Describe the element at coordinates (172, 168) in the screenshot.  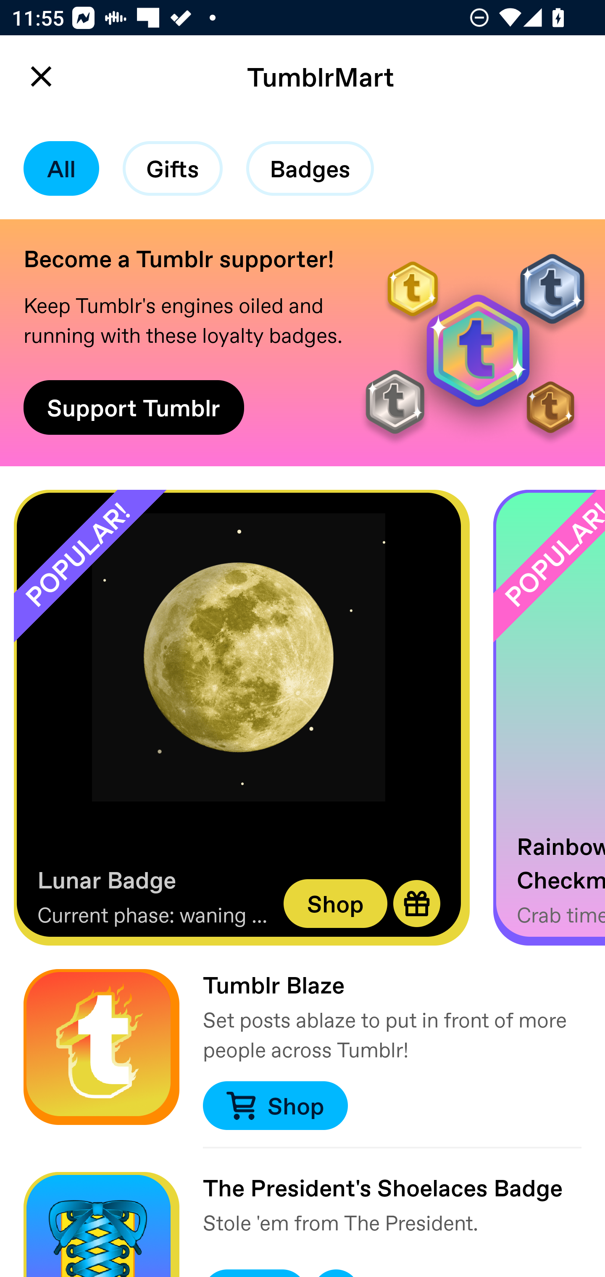
I see `Gifts` at that location.